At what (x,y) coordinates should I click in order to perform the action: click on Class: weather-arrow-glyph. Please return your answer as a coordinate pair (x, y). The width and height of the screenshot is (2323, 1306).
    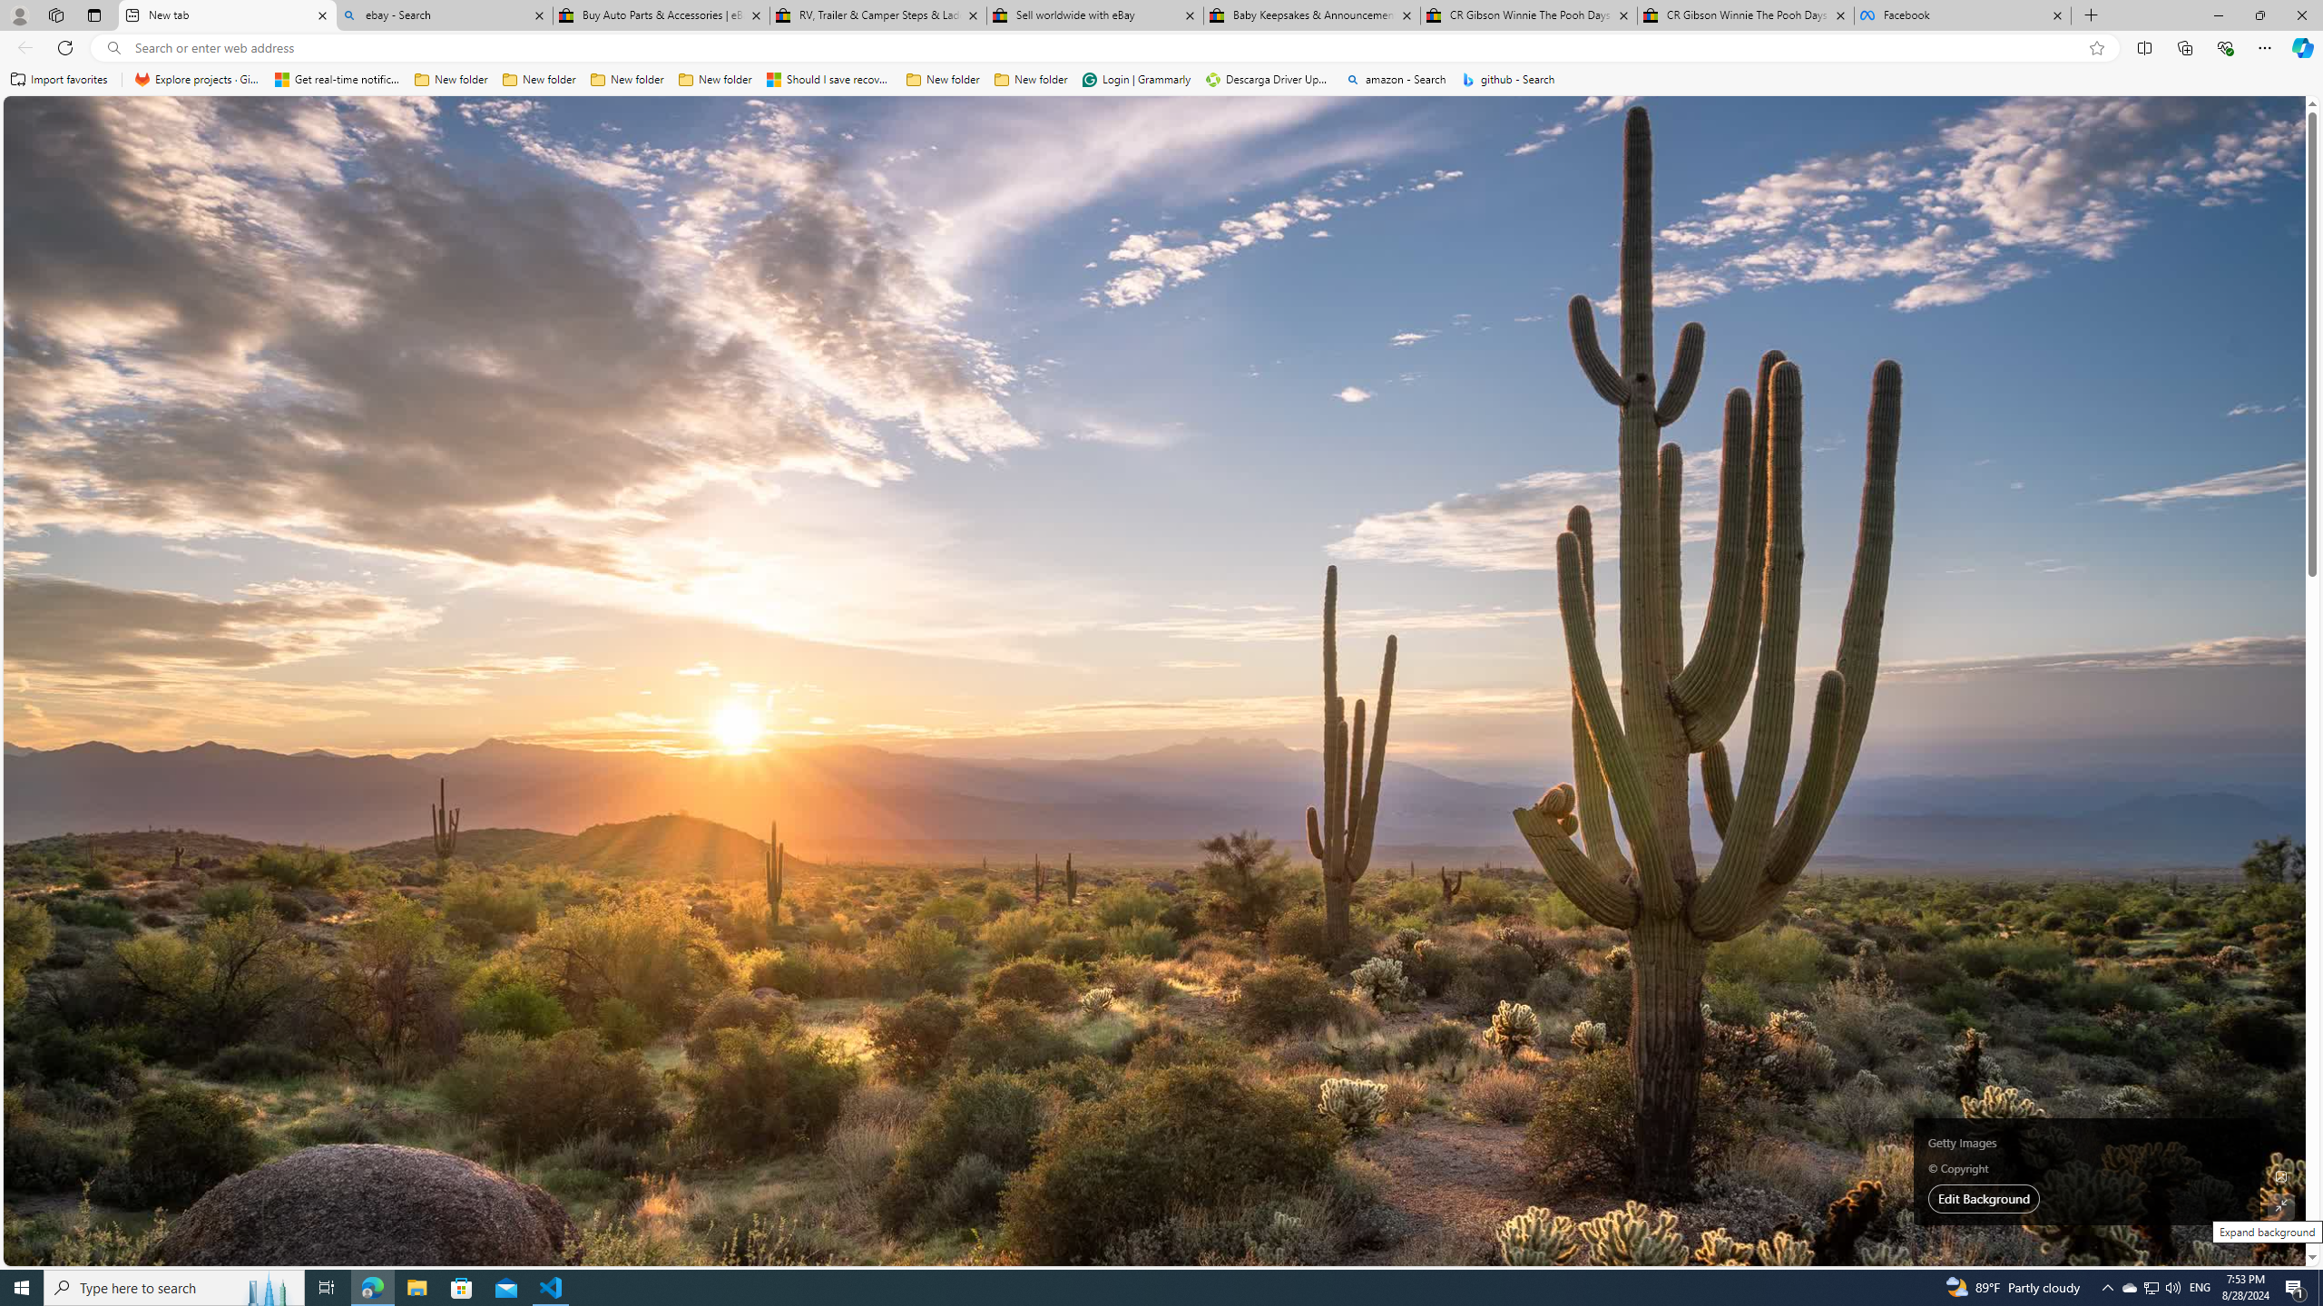
    Looking at the image, I should click on (1838, 334).